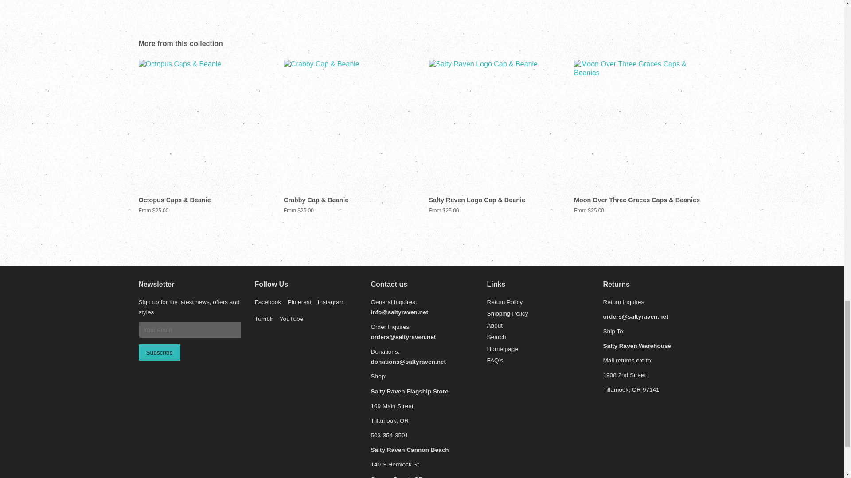  I want to click on Pinterest, so click(299, 302).